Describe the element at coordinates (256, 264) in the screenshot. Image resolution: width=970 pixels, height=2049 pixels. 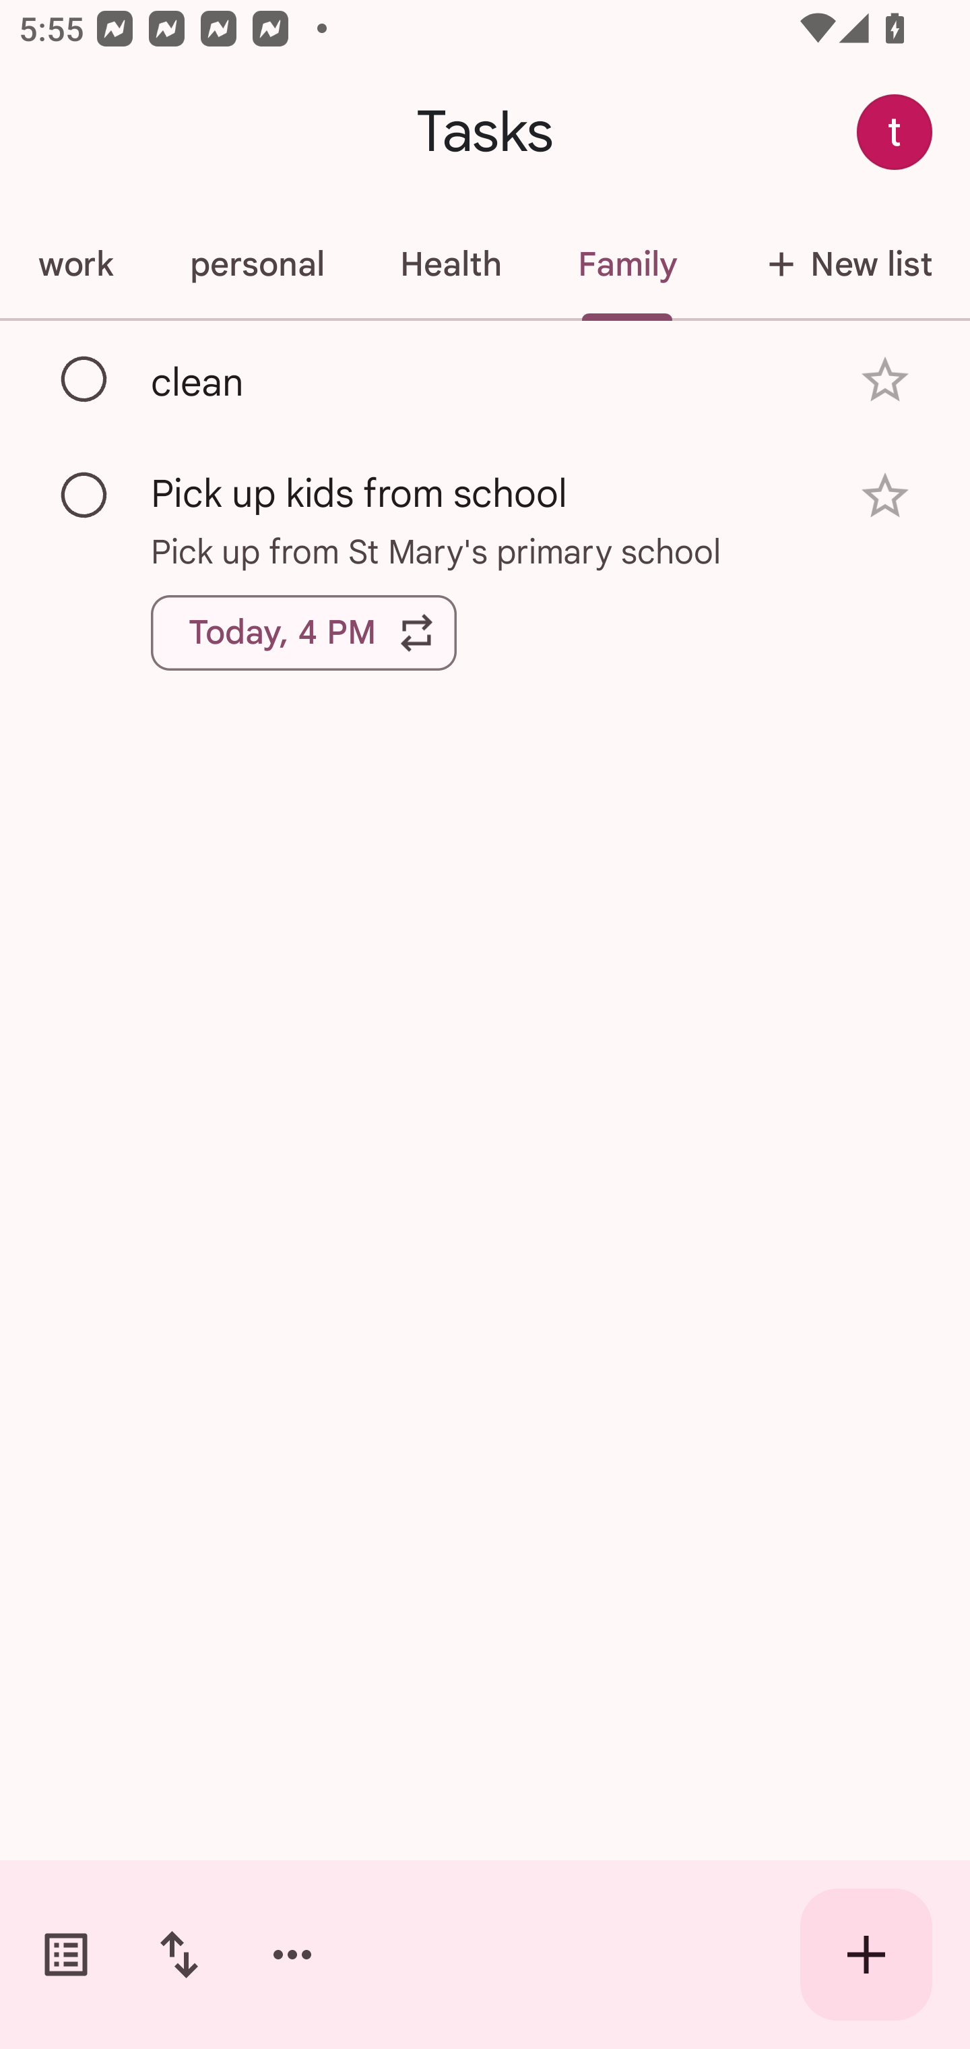
I see `personal` at that location.